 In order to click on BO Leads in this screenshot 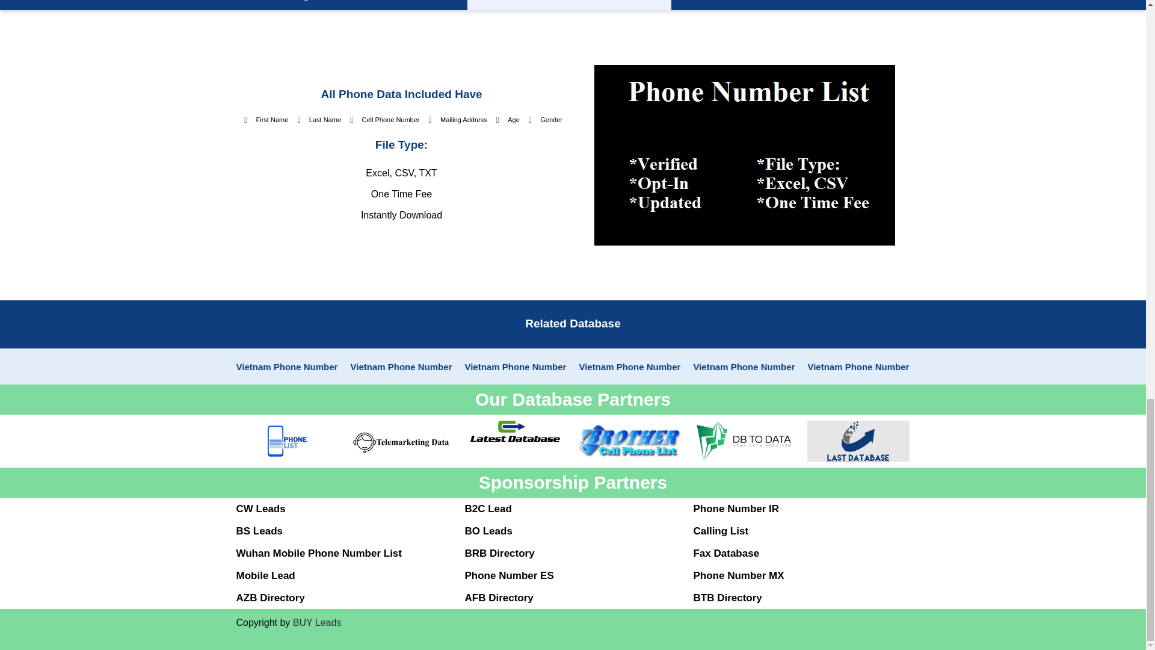, I will do `click(487, 531)`.